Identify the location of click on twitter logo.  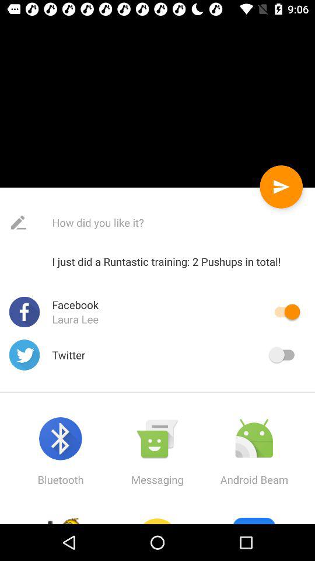
(24, 354).